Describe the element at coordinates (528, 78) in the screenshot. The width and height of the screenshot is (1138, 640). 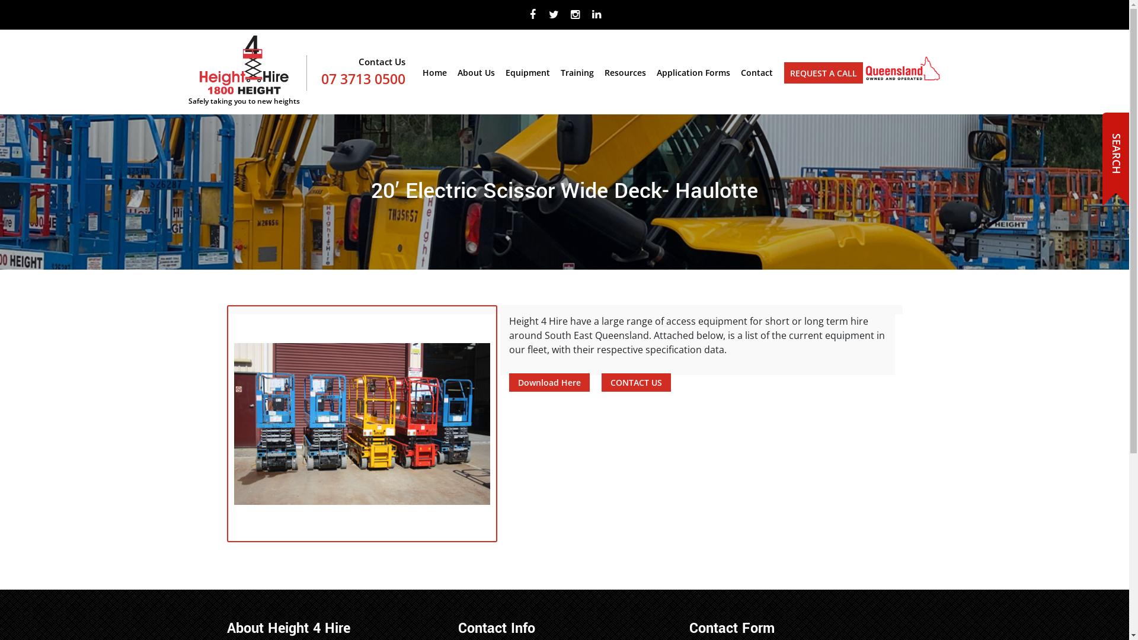
I see `Equipment` at that location.